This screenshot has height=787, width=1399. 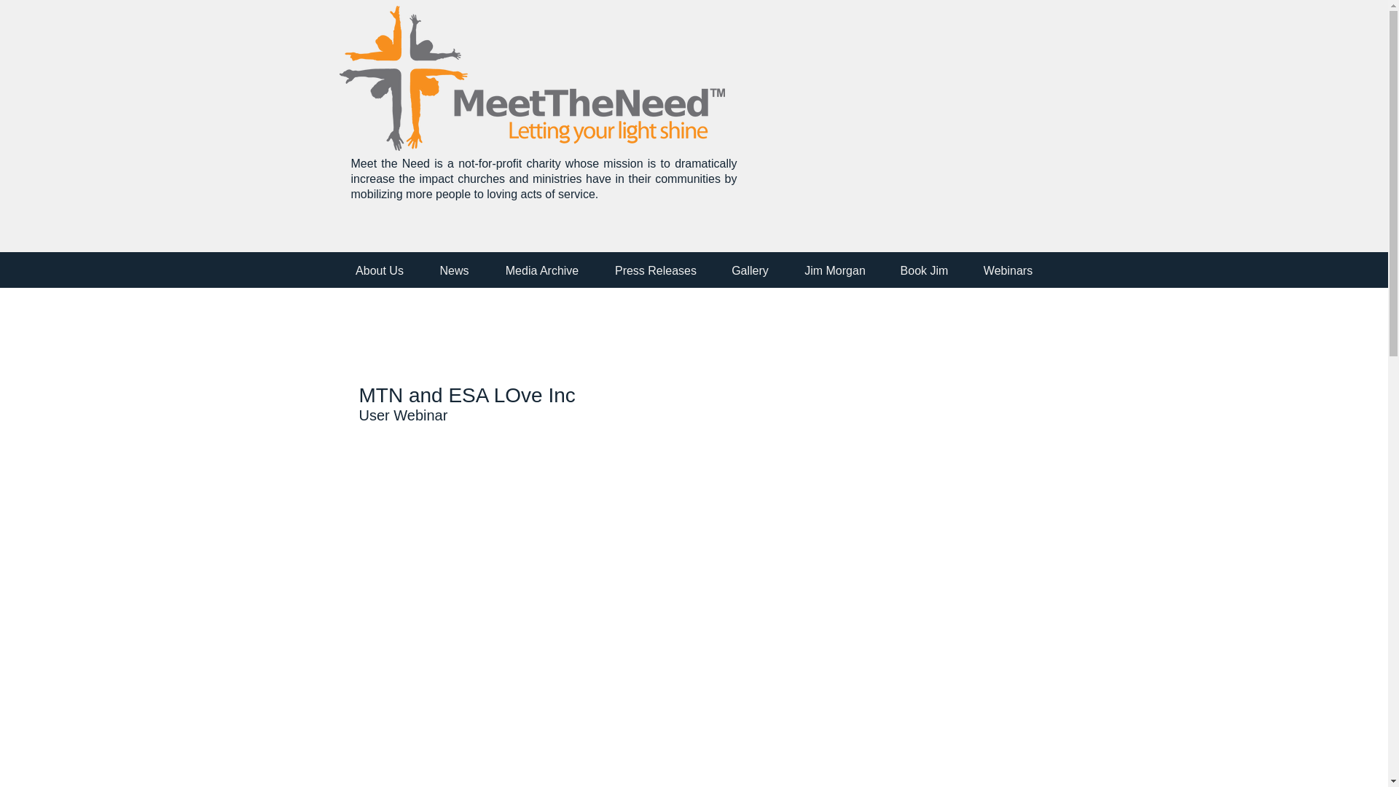 I want to click on External Vimeo, so click(x=896, y=117).